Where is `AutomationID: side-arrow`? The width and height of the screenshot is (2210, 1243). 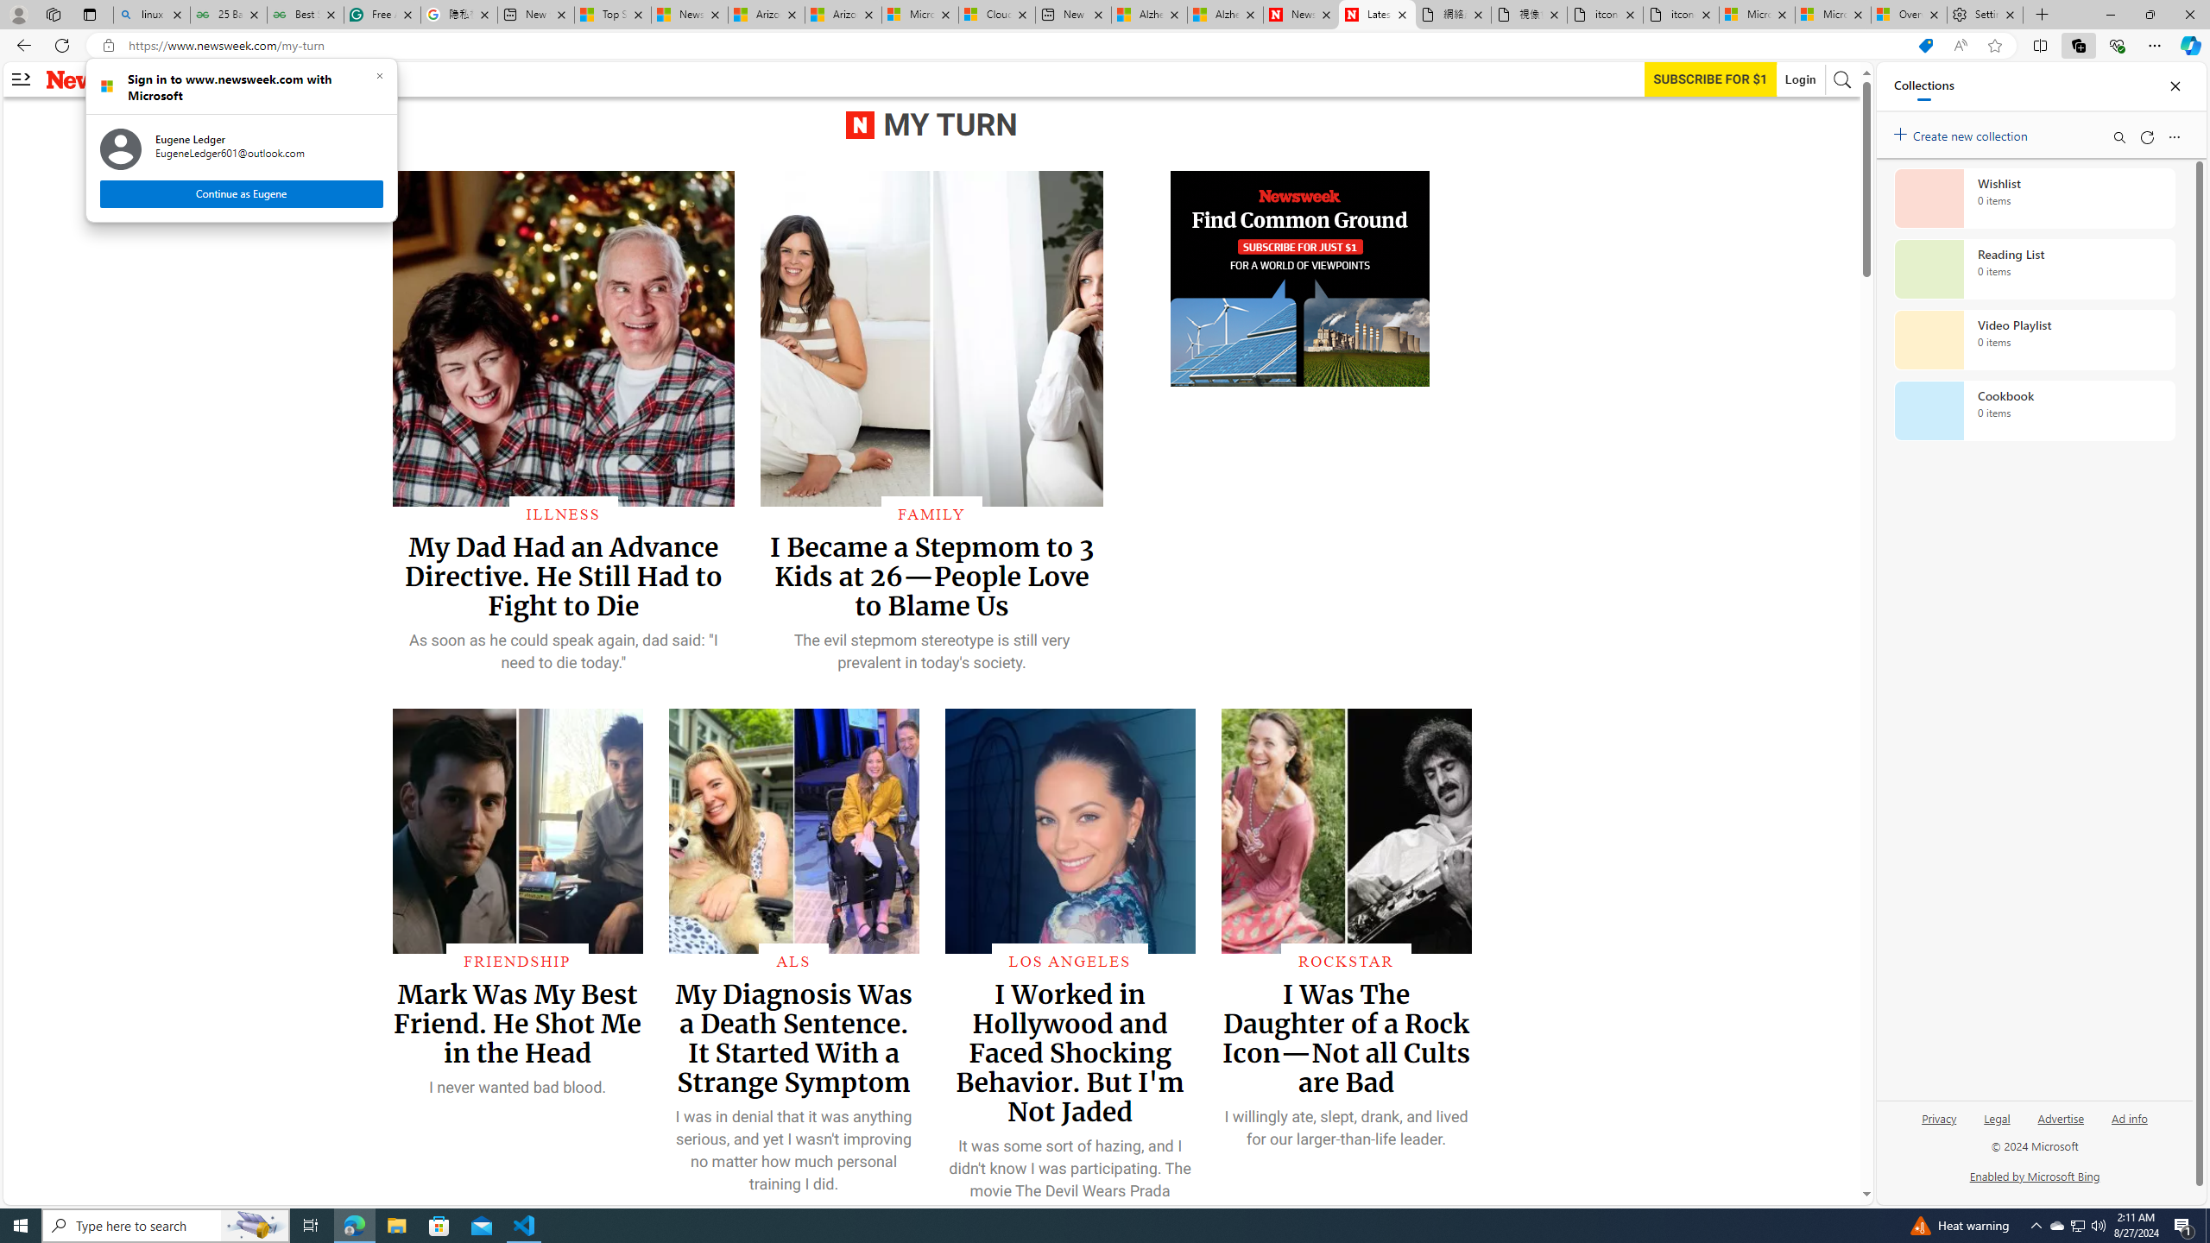
AutomationID: side-arrow is located at coordinates (21, 79).